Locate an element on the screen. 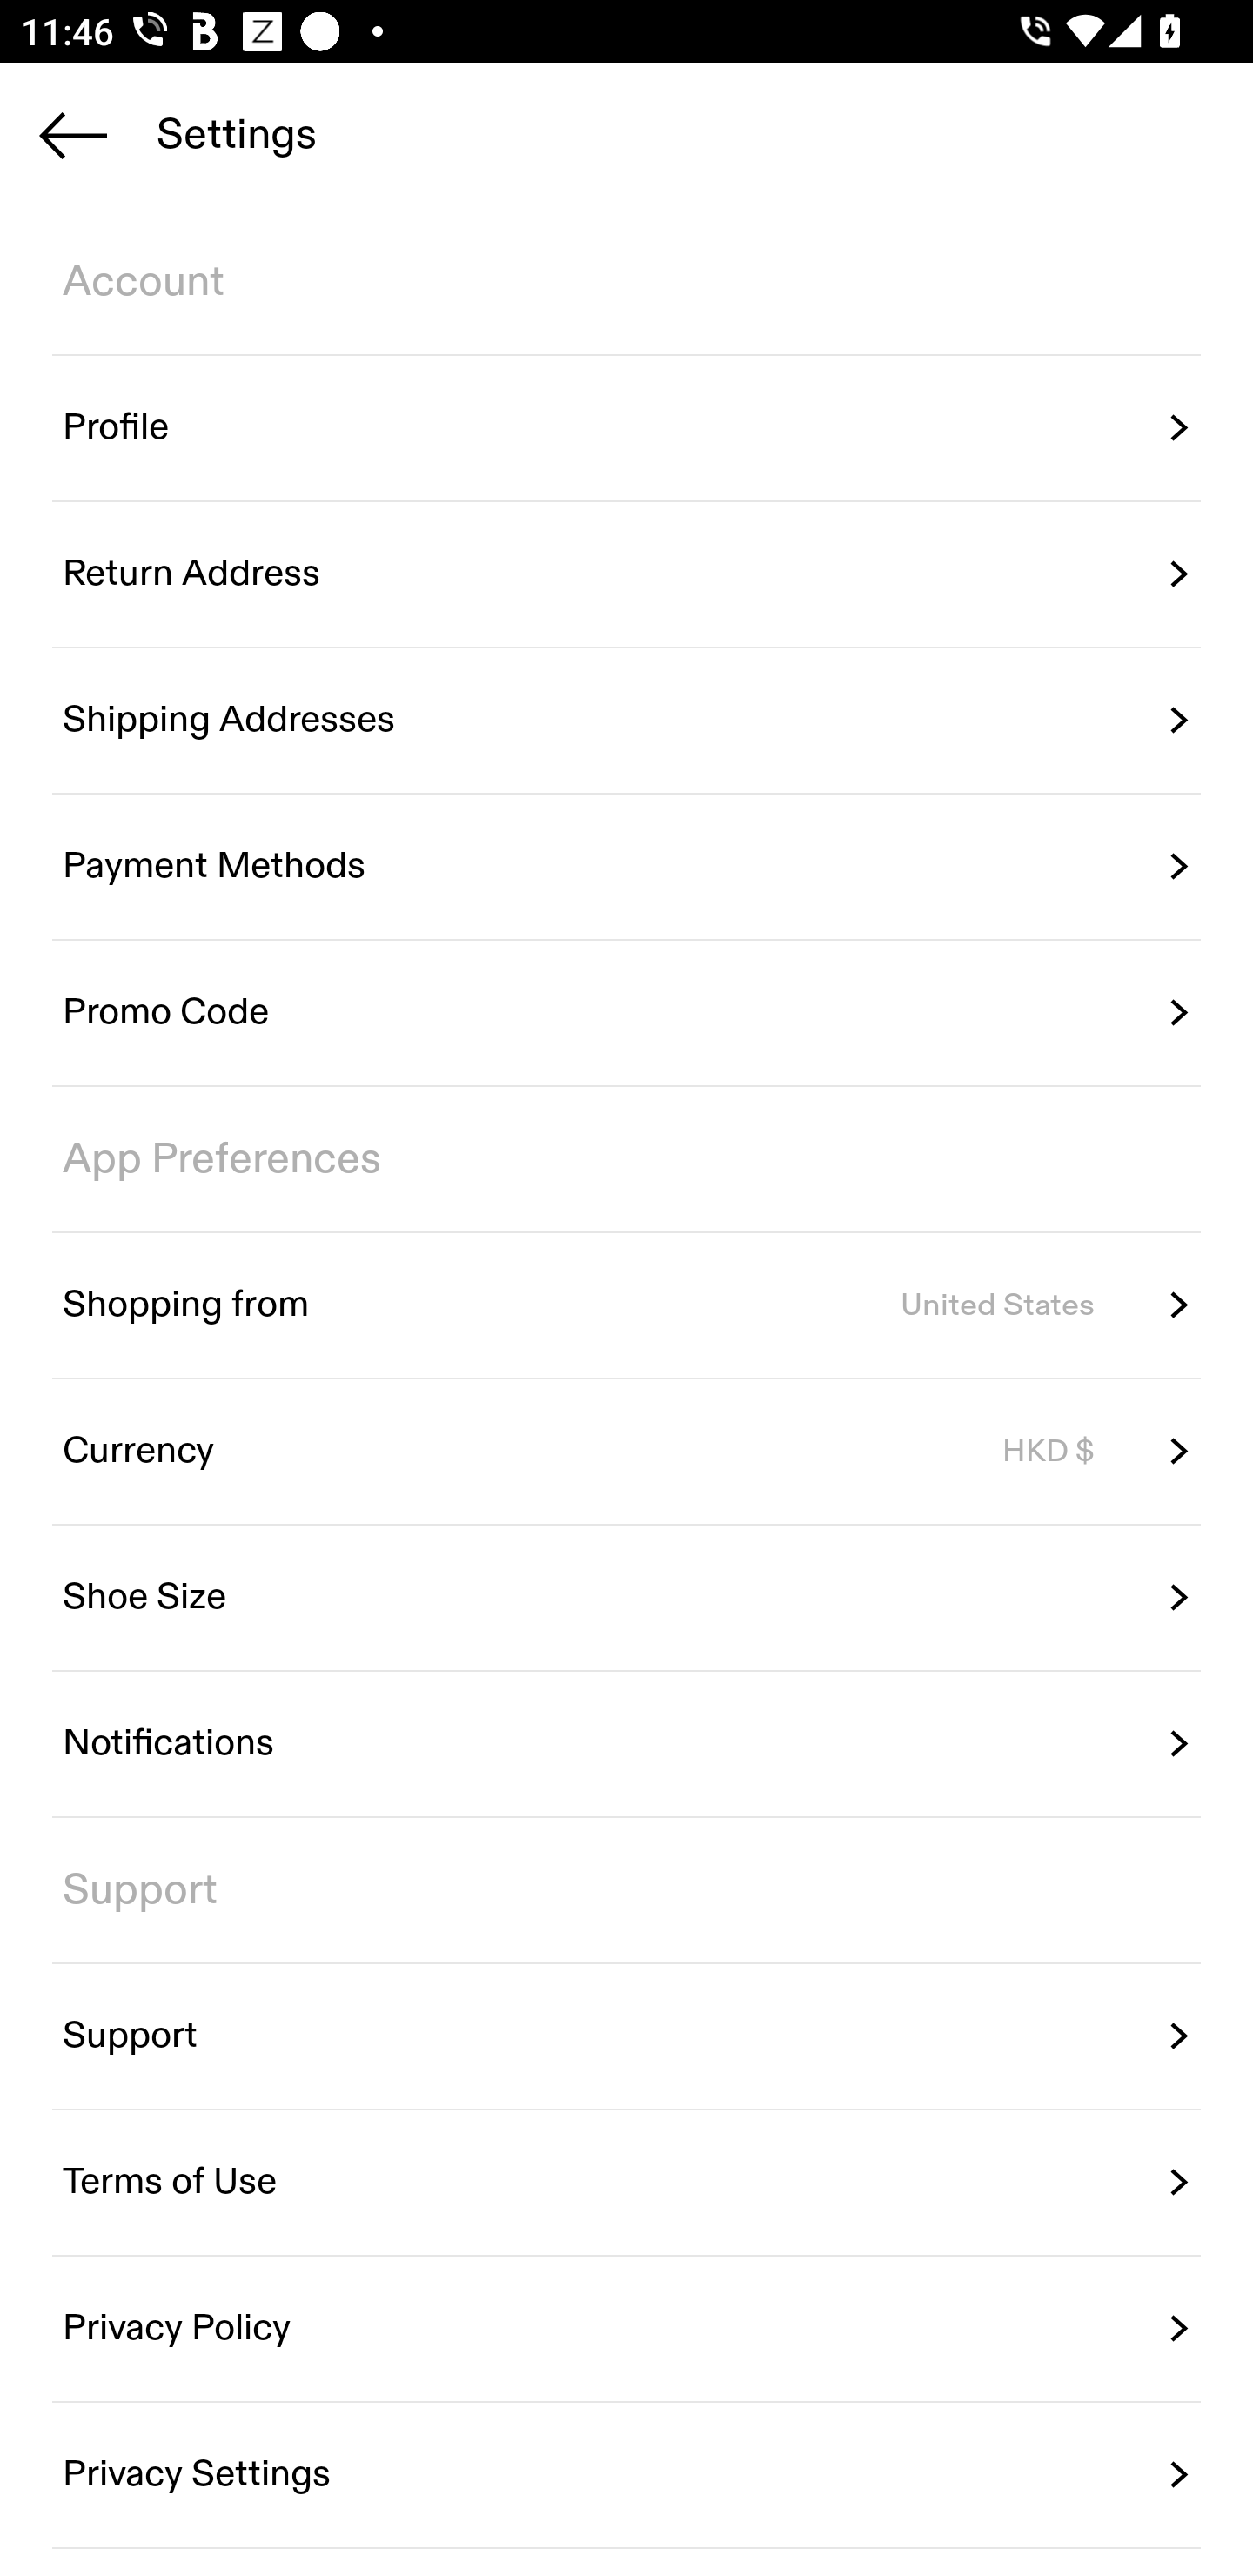  Payment Methods is located at coordinates (626, 867).